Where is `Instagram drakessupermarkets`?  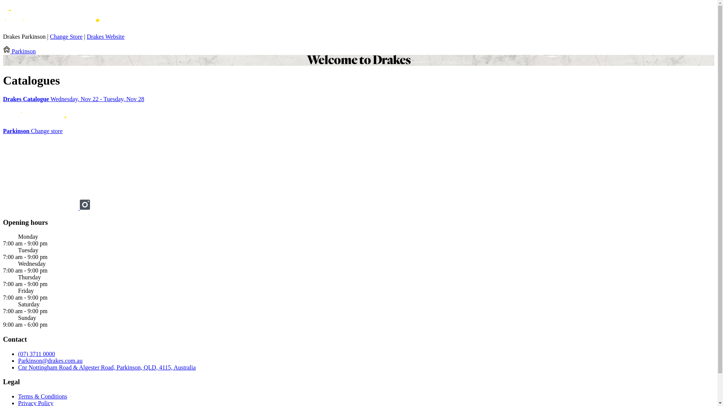 Instagram drakessupermarkets is located at coordinates (85, 208).